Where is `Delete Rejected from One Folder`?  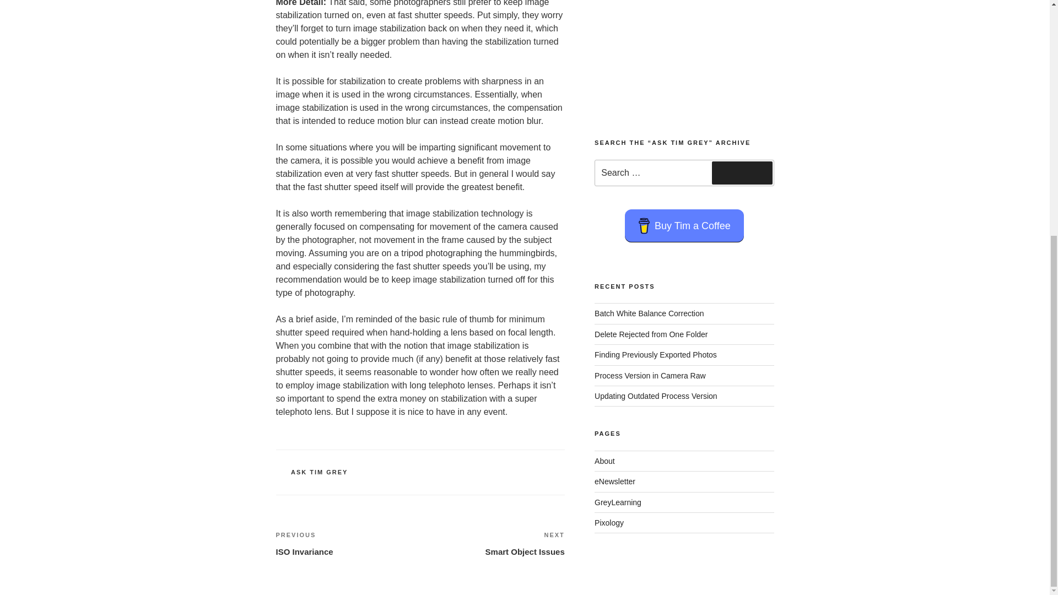
Delete Rejected from One Folder is located at coordinates (493, 543).